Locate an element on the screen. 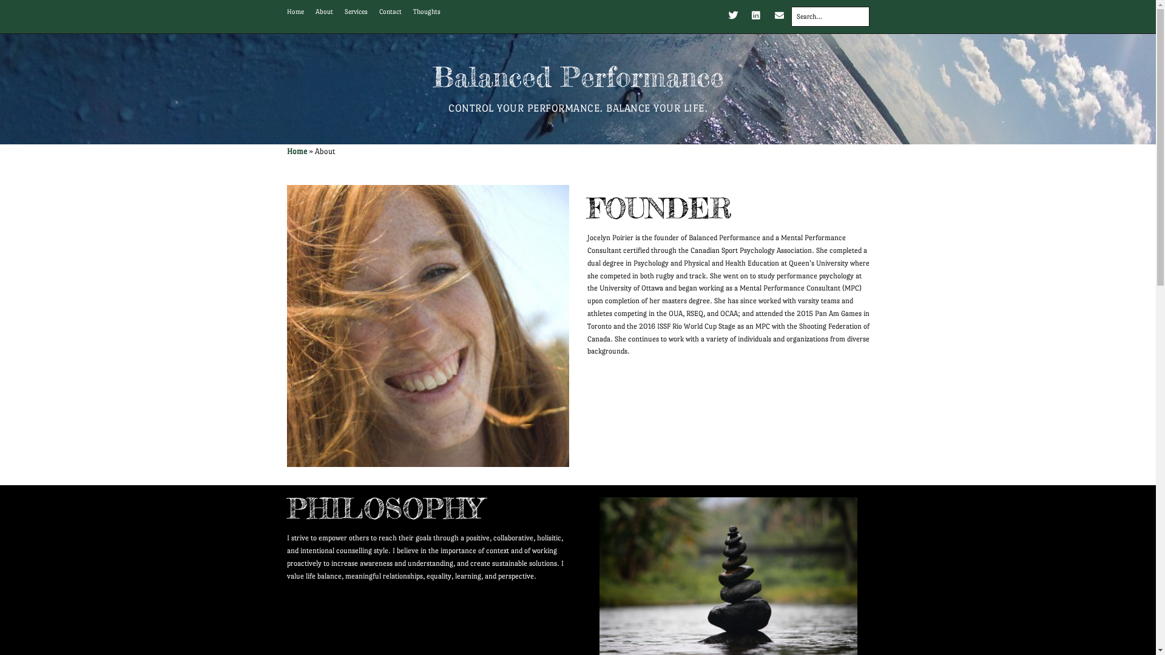 This screenshot has width=1165, height=655. Home is located at coordinates (295, 12).